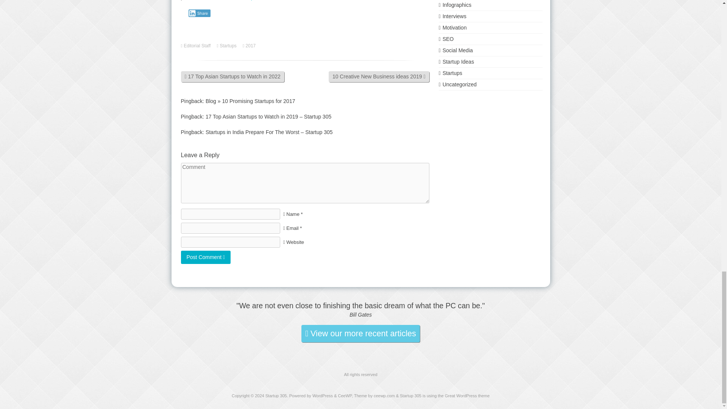 The width and height of the screenshot is (727, 409). I want to click on Post Comment, so click(206, 257).